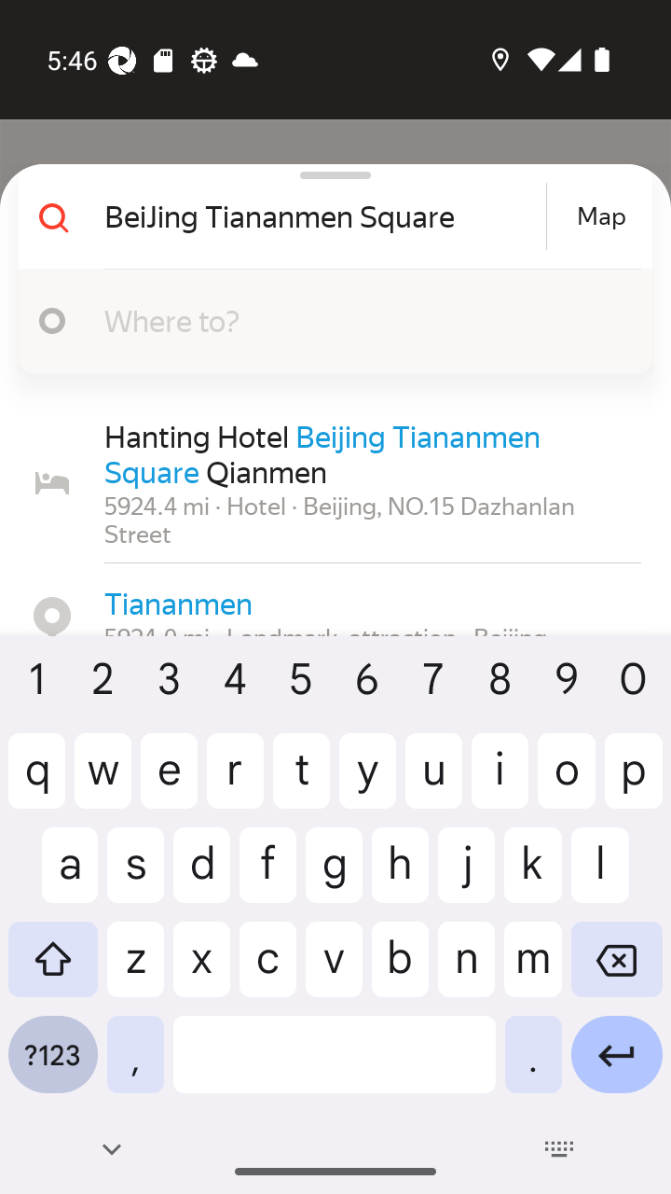 The height and width of the screenshot is (1194, 671). What do you see at coordinates (328, 321) in the screenshot?
I see `Where to?` at bounding box center [328, 321].